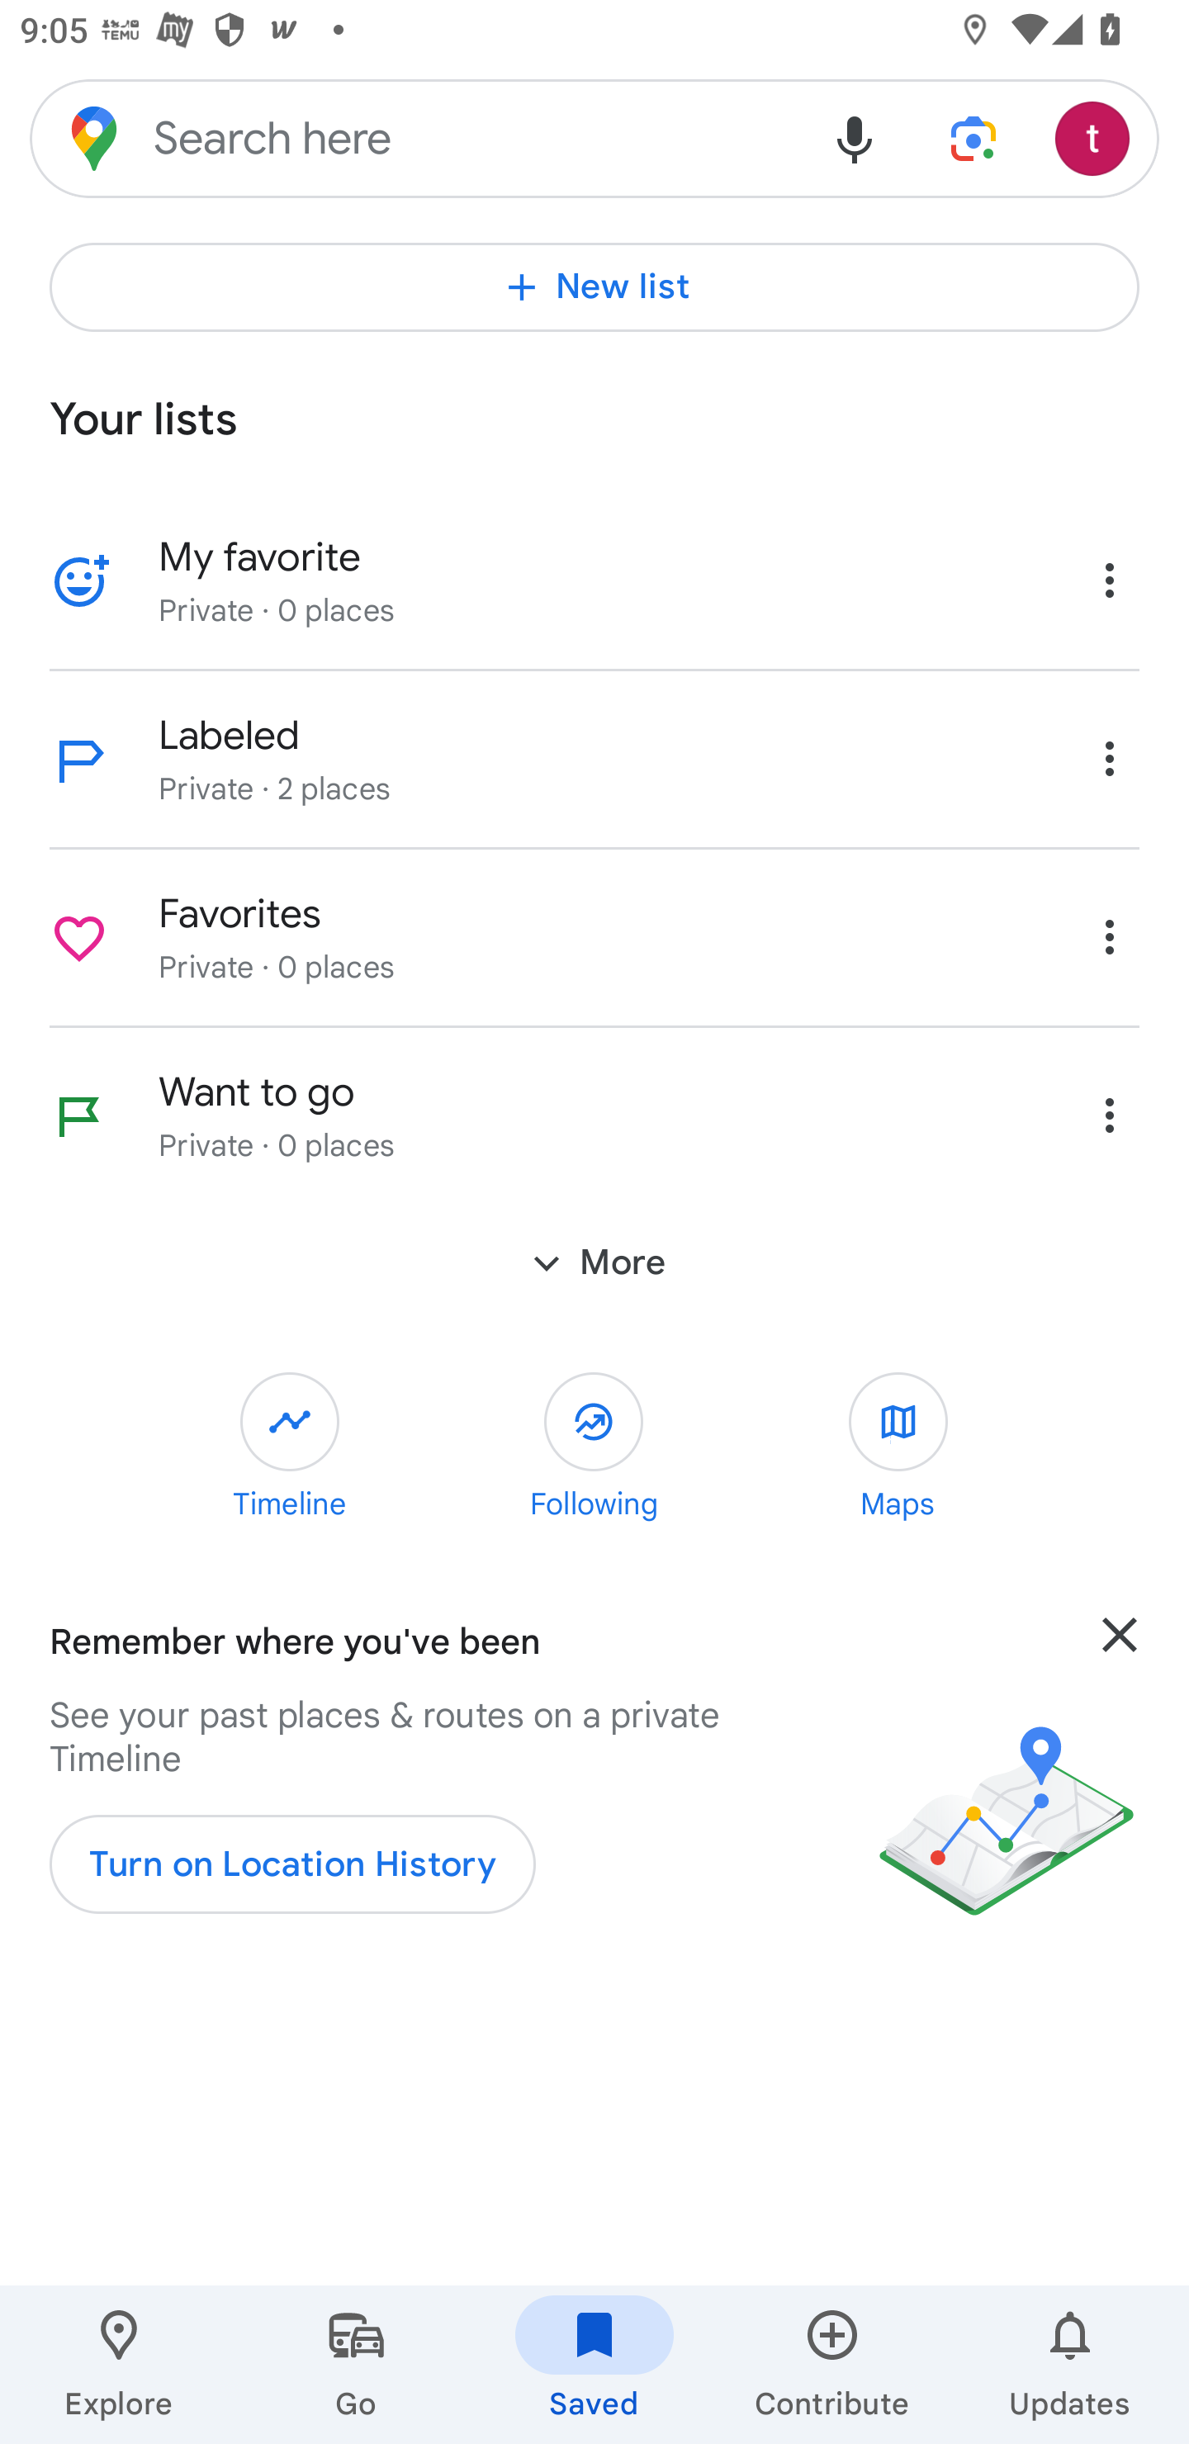 The image size is (1189, 2444). Describe the element at coordinates (290, 1448) in the screenshot. I see `See Timeline See Timeline Timeline` at that location.